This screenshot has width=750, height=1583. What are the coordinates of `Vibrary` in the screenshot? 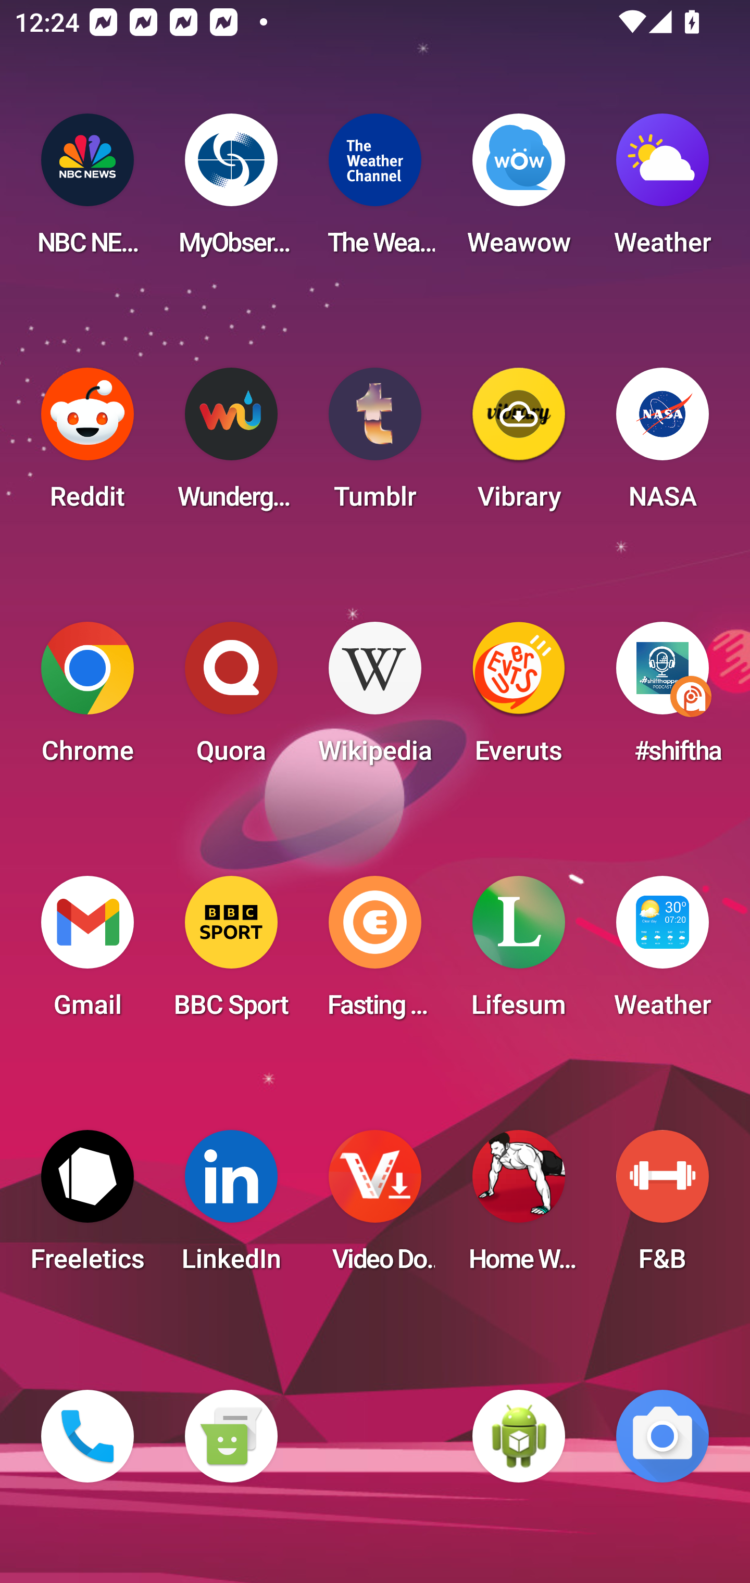 It's located at (519, 445).